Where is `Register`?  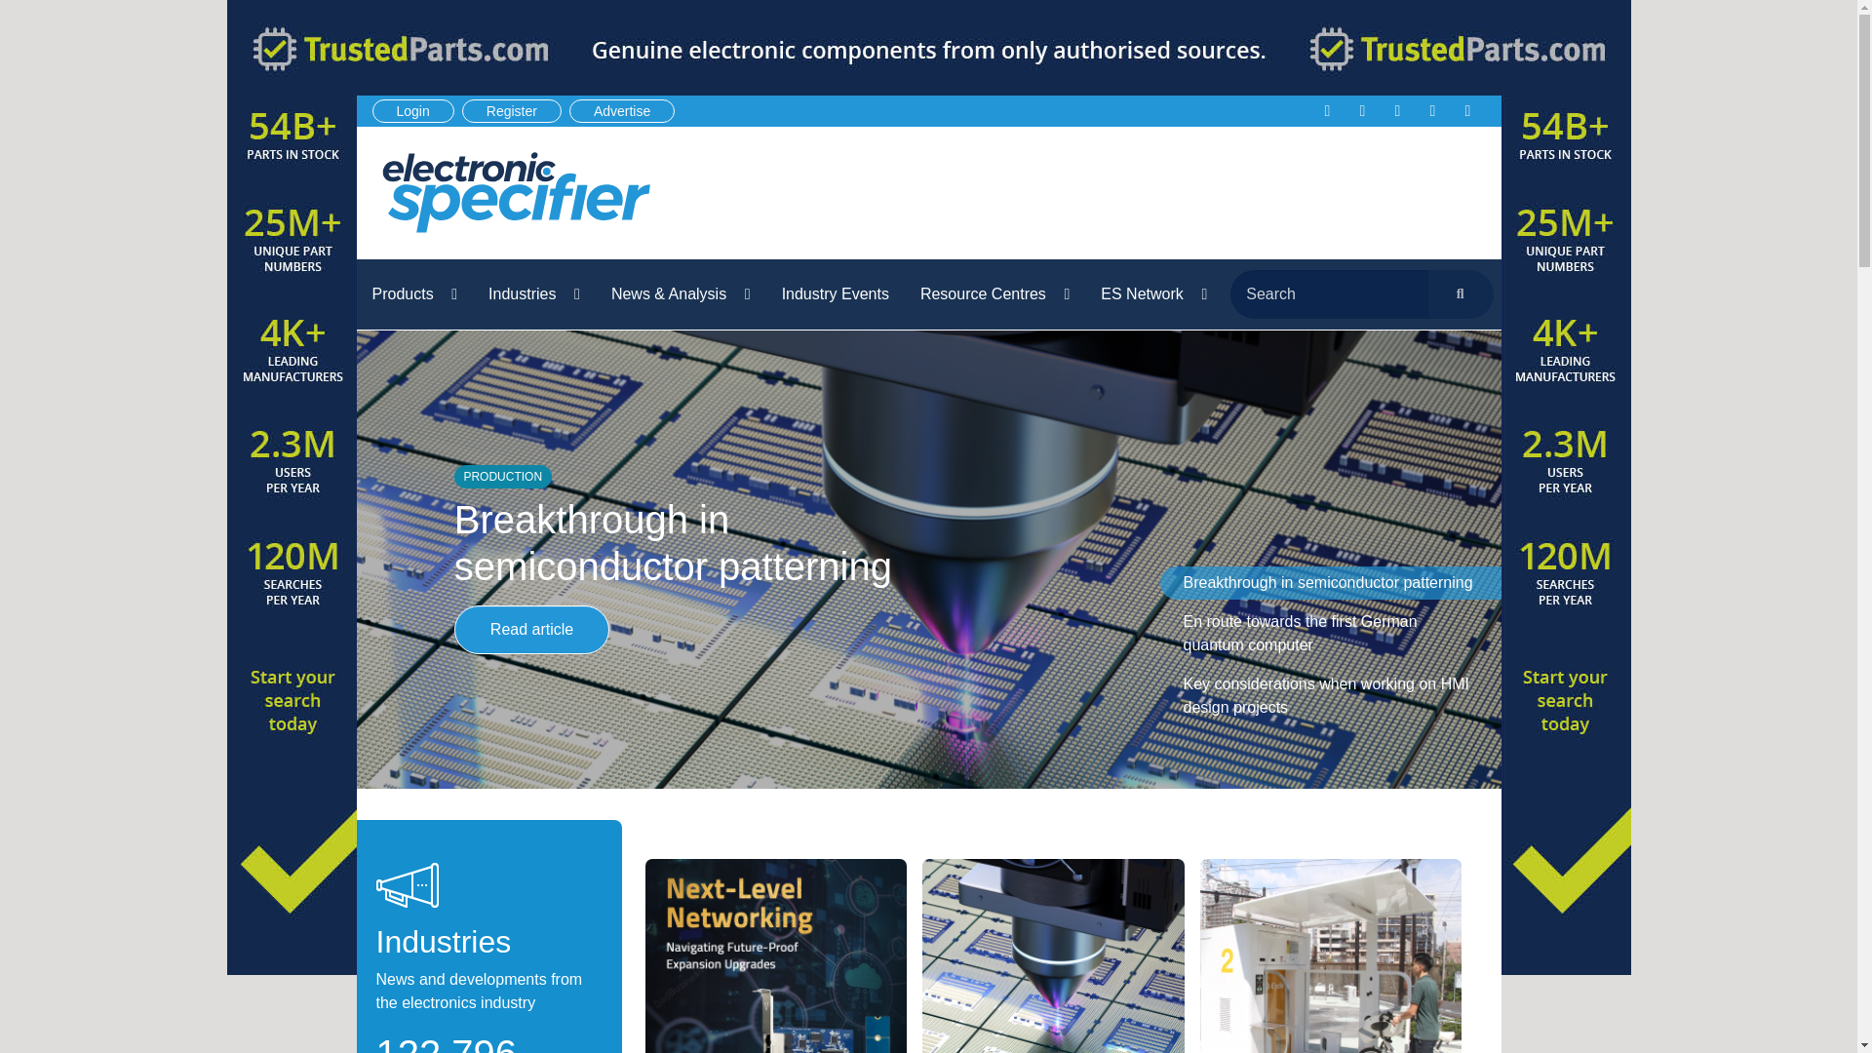
Register is located at coordinates (512, 111).